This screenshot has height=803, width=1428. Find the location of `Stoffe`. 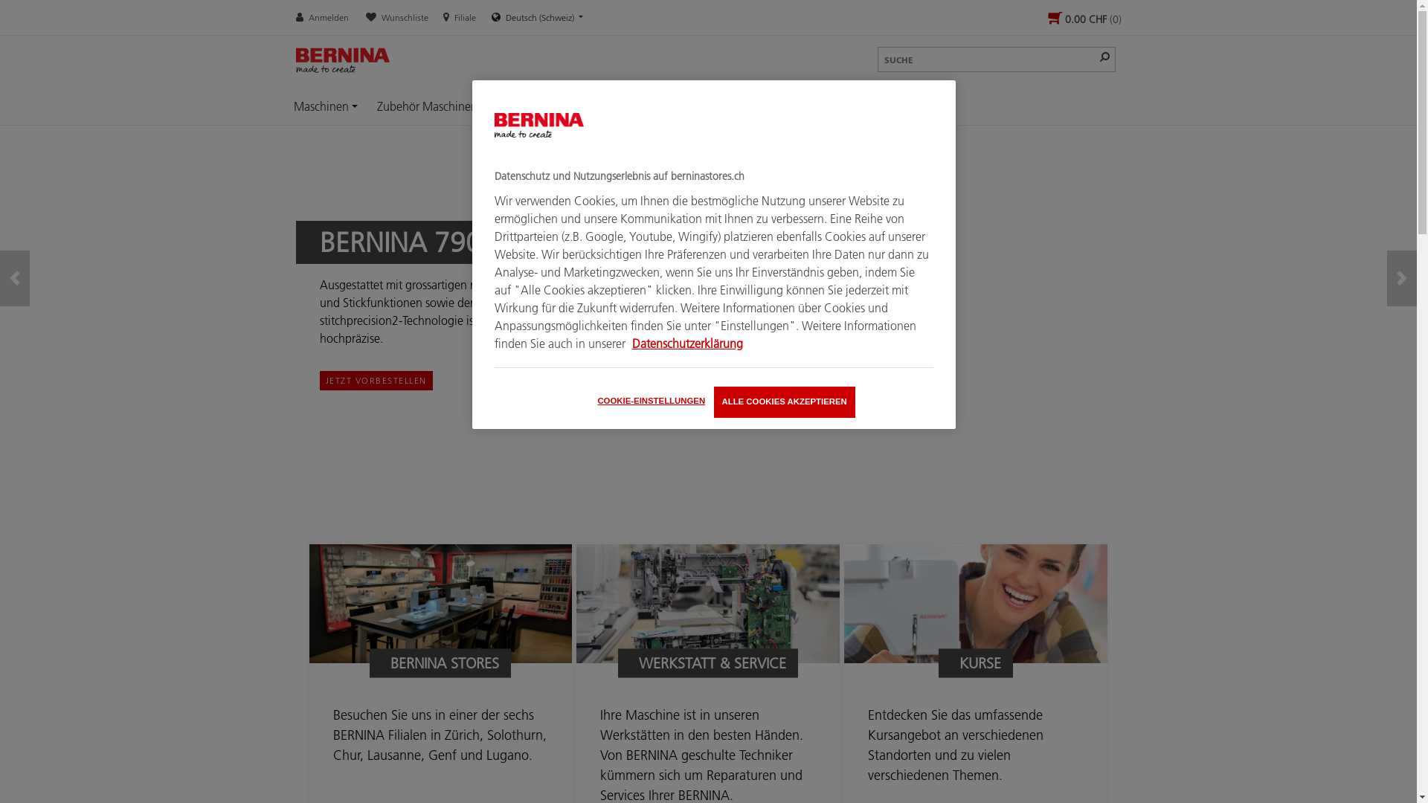

Stoffe is located at coordinates (525, 106).